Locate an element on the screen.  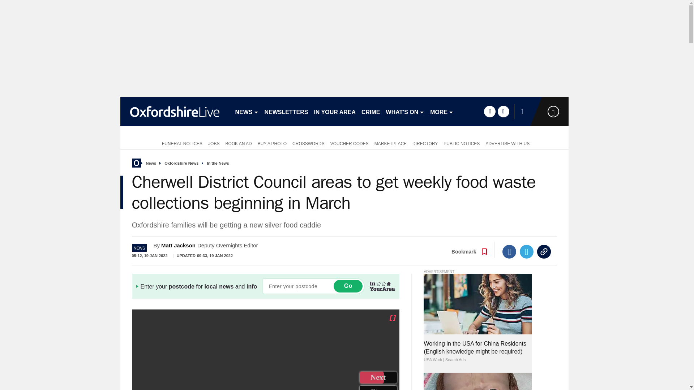
JOBS is located at coordinates (214, 143).